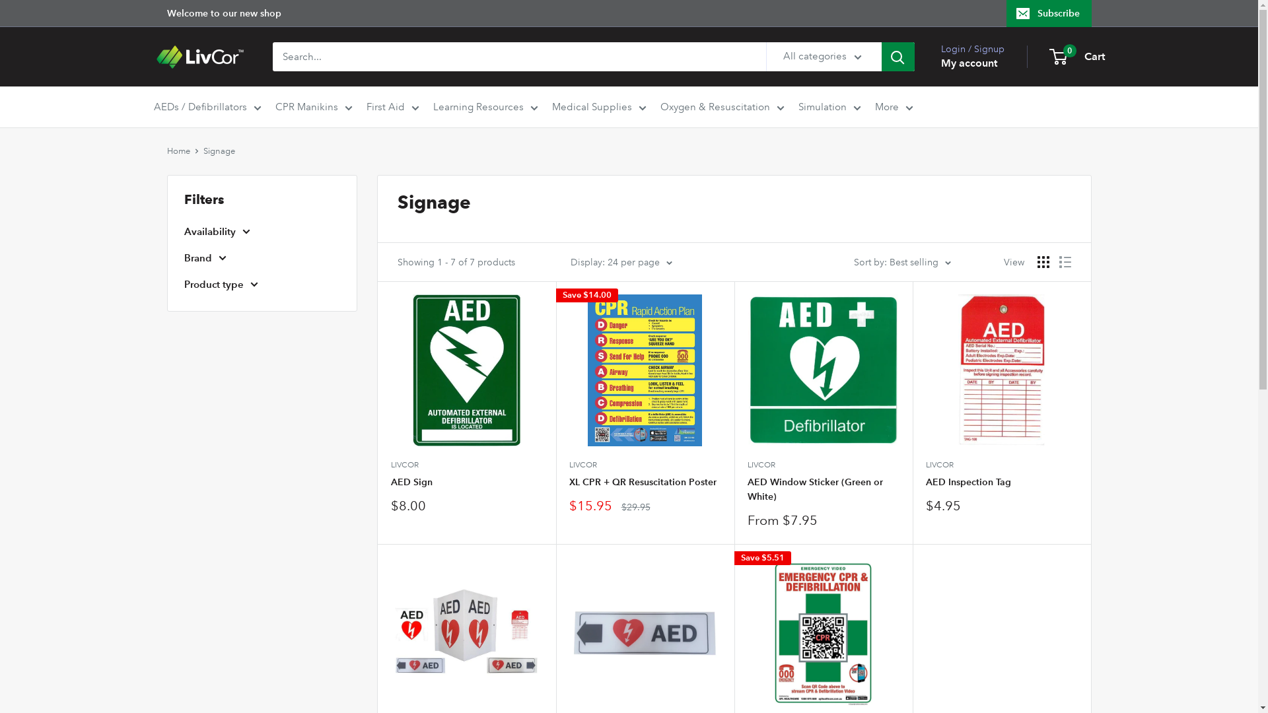  What do you see at coordinates (824, 490) in the screenshot?
I see `AED Window Sticker (Green or White)` at bounding box center [824, 490].